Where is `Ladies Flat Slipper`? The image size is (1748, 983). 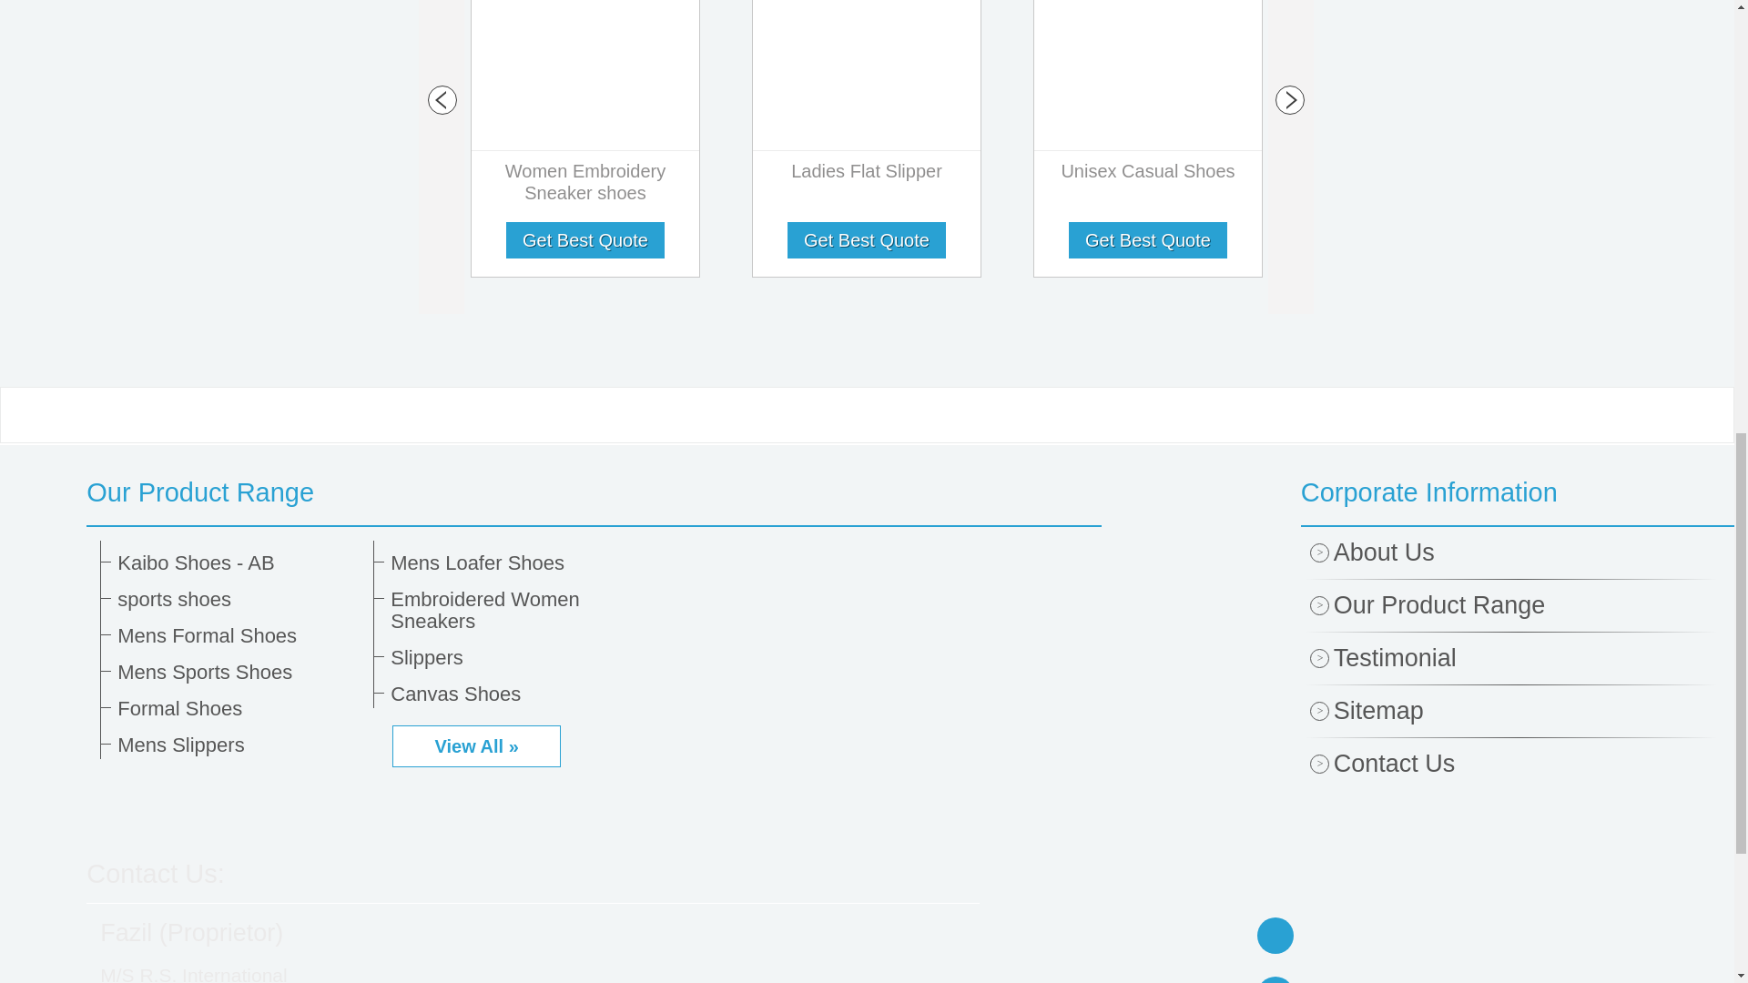 Ladies Flat Slipper is located at coordinates (867, 176).